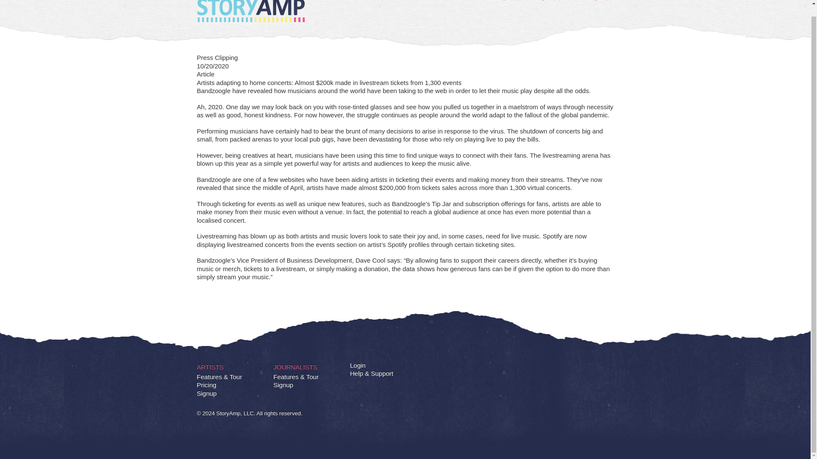 This screenshot has width=817, height=459. Describe the element at coordinates (294, 366) in the screenshot. I see `JOURNALISTS` at that location.